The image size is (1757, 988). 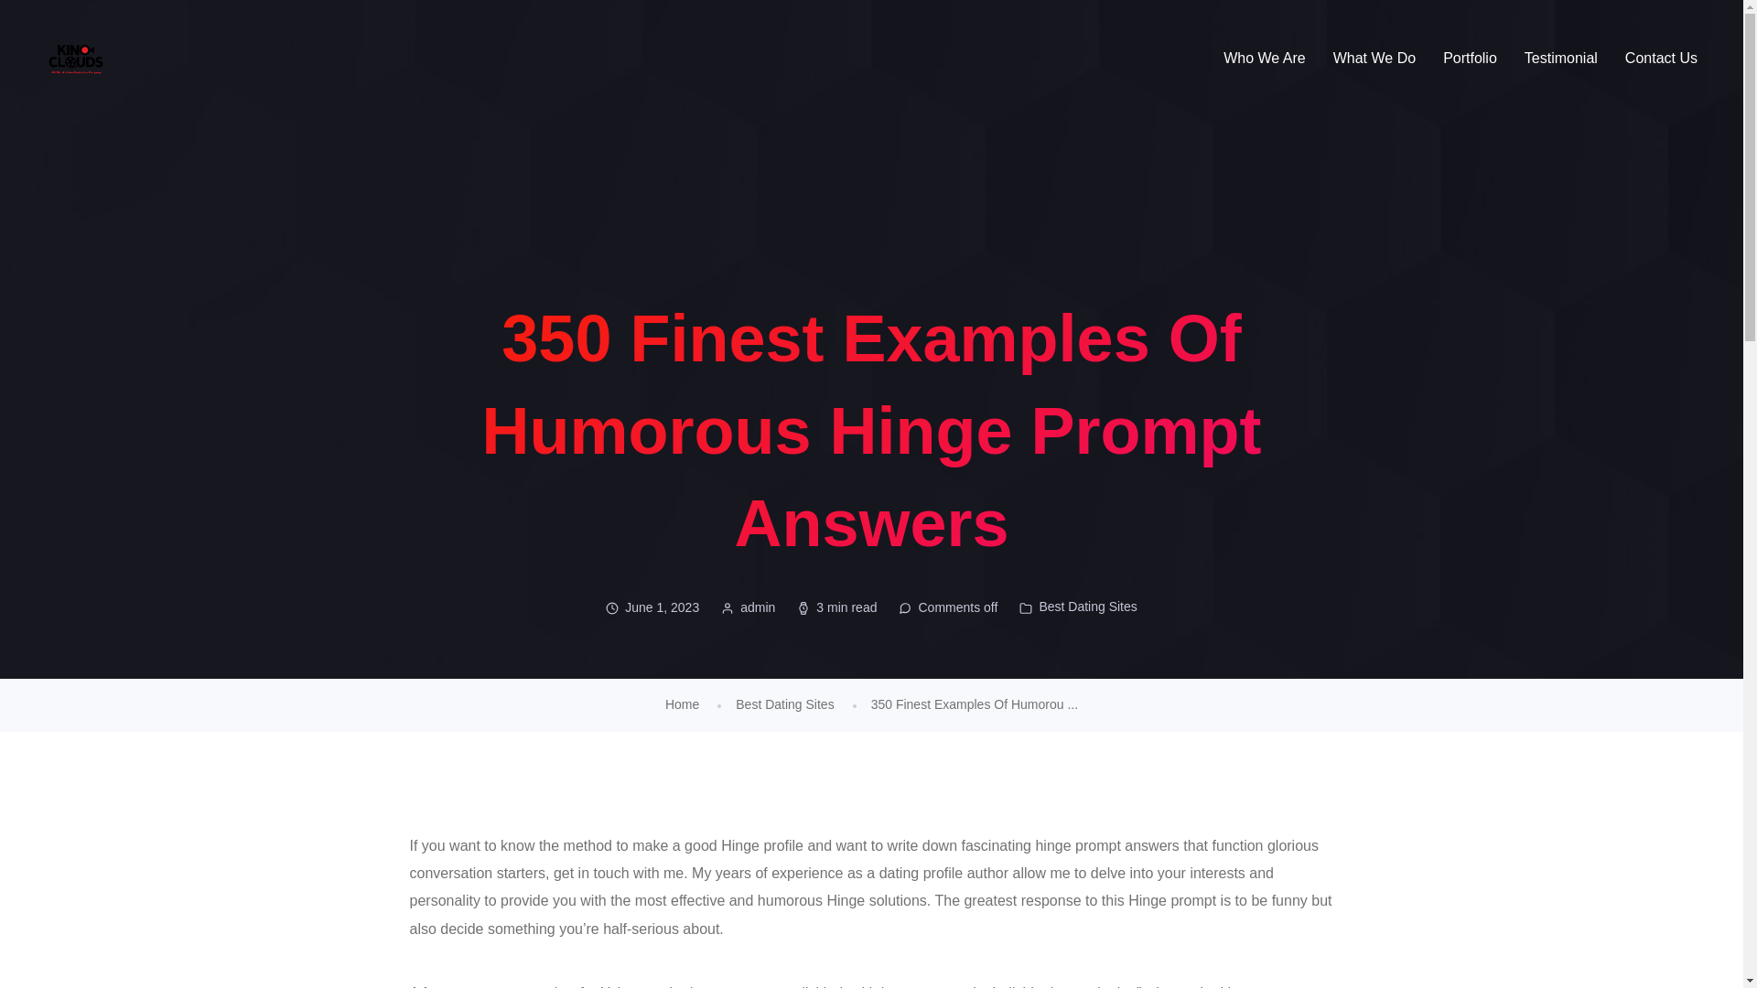 What do you see at coordinates (1374, 59) in the screenshot?
I see `What We Do` at bounding box center [1374, 59].